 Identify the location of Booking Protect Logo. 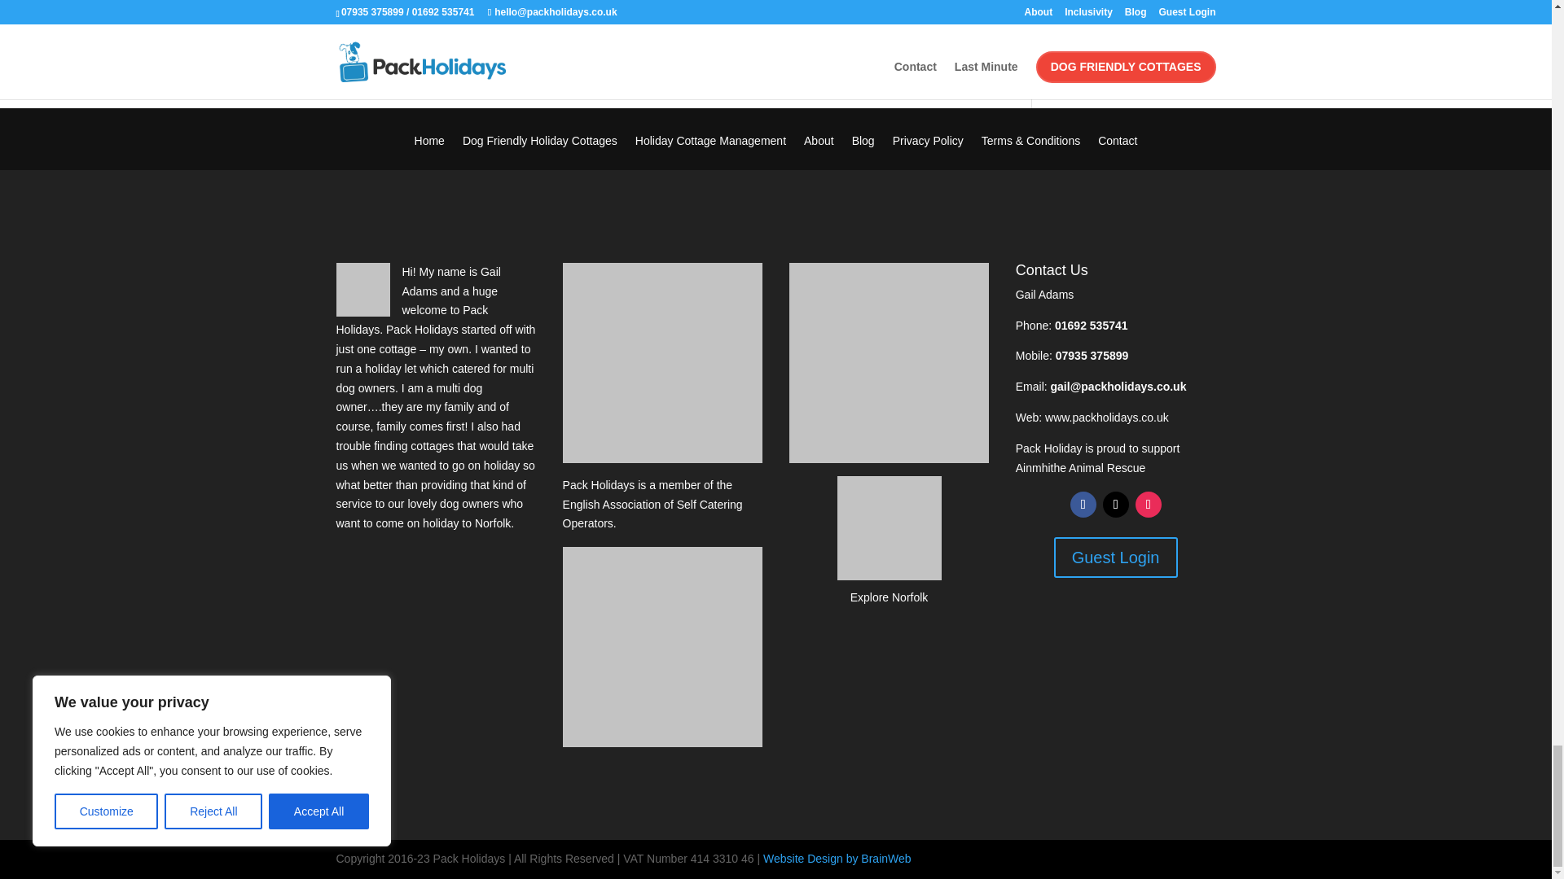
(663, 646).